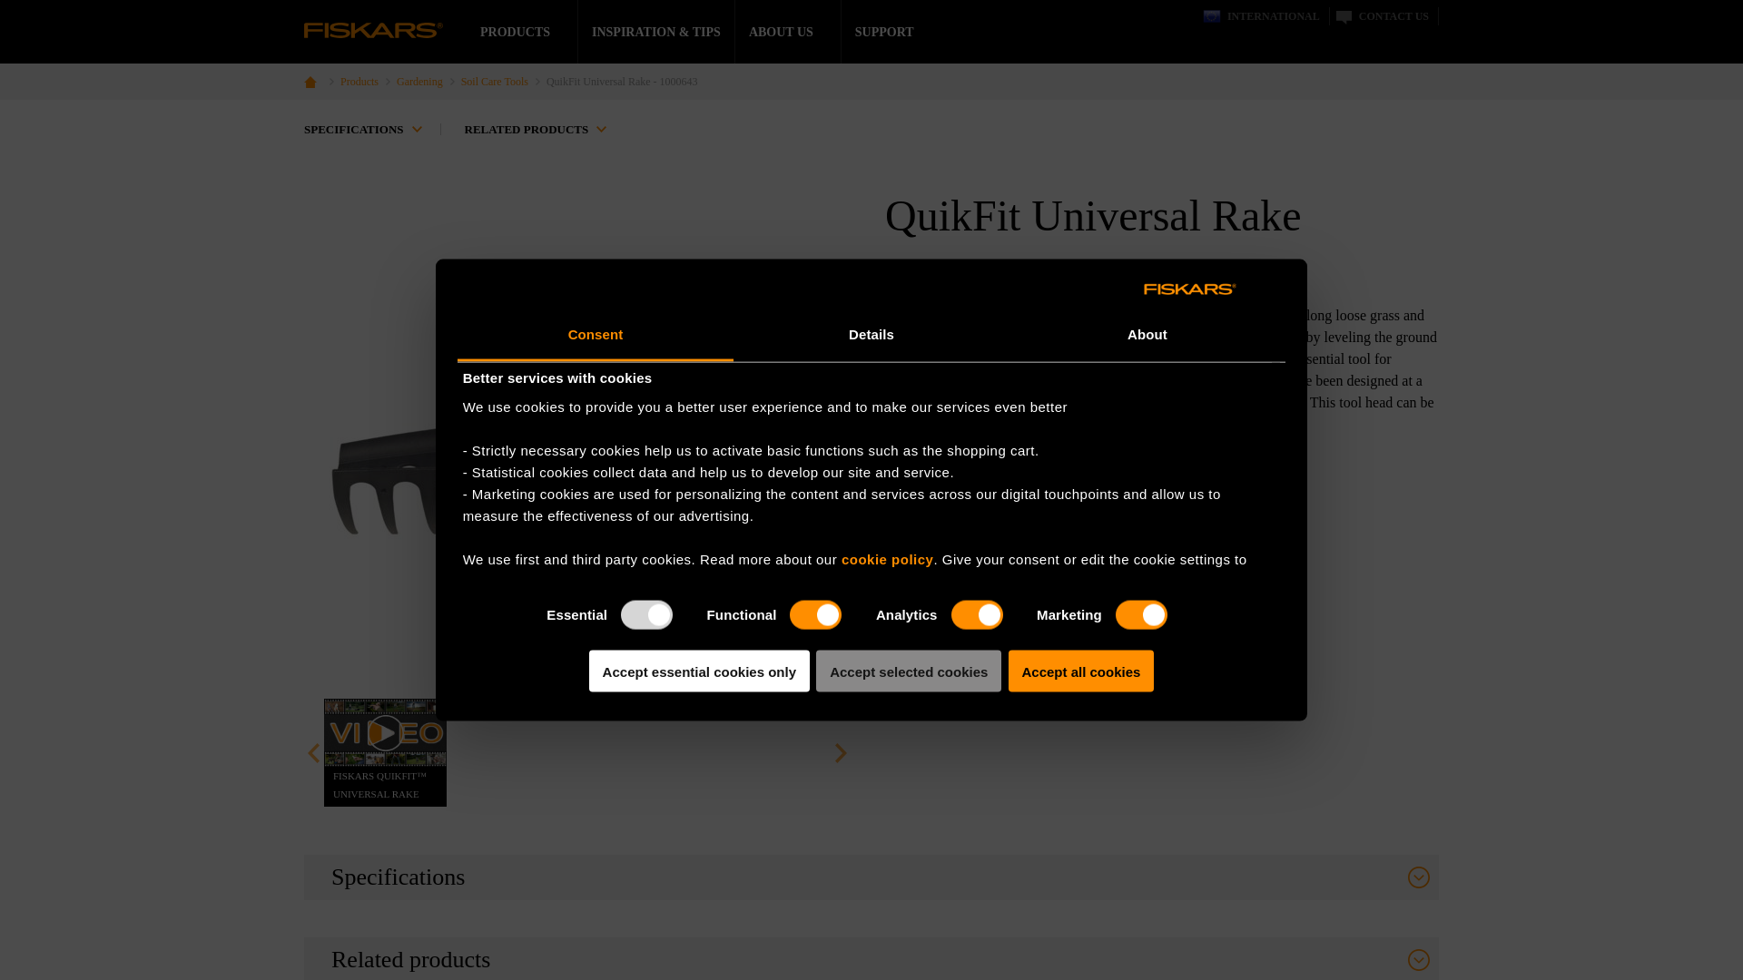  I want to click on Contact us, so click(1381, 16).